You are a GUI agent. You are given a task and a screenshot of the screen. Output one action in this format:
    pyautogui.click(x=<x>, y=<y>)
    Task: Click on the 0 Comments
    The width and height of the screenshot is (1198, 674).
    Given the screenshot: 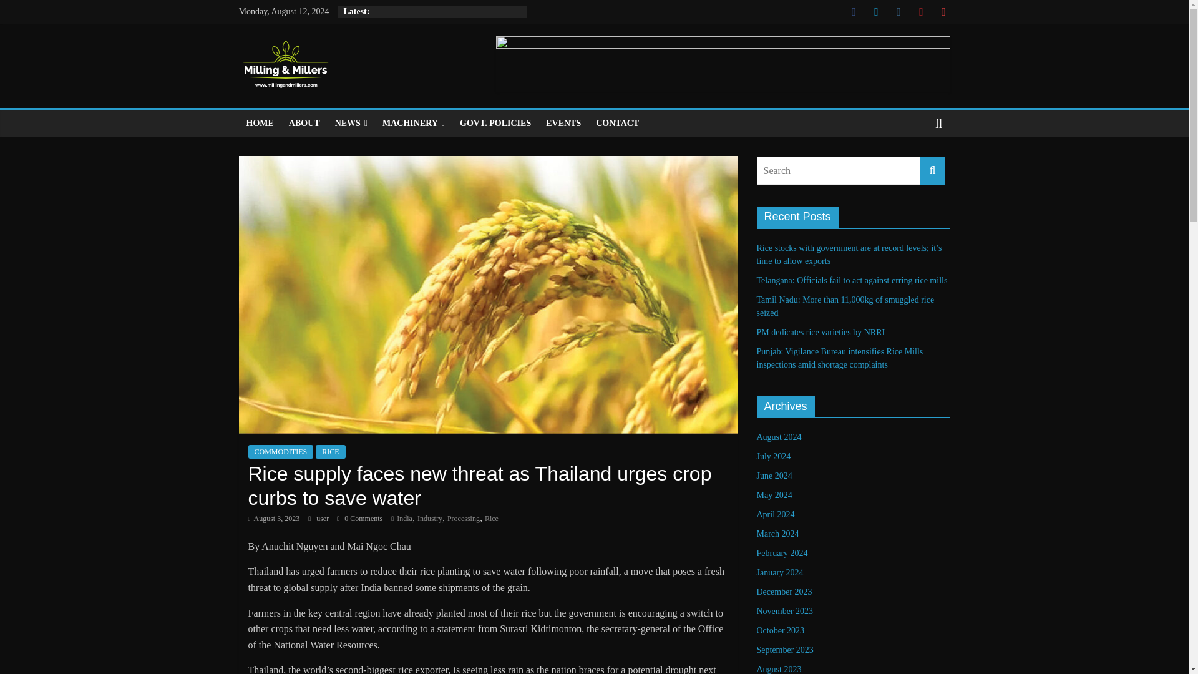 What is the action you would take?
    pyautogui.click(x=359, y=519)
    